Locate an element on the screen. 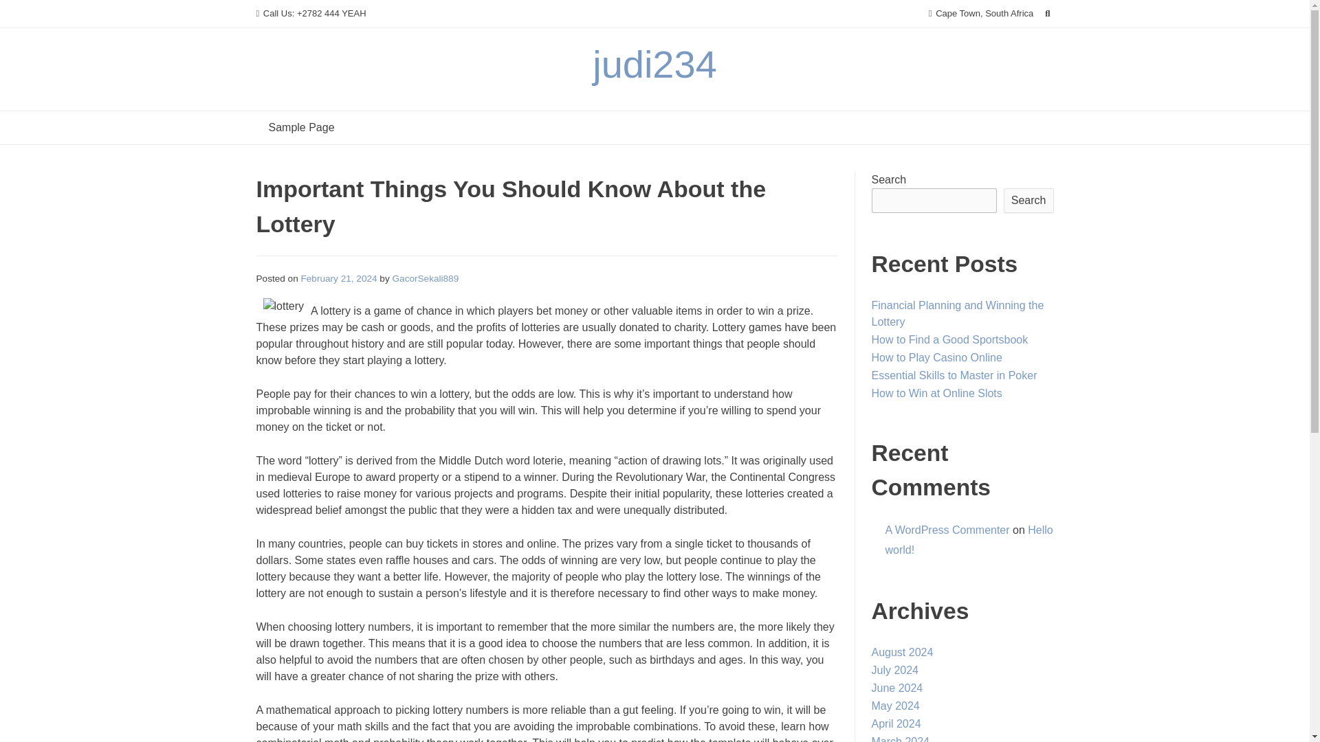 Image resolution: width=1320 pixels, height=742 pixels. August 2024 is located at coordinates (902, 651).